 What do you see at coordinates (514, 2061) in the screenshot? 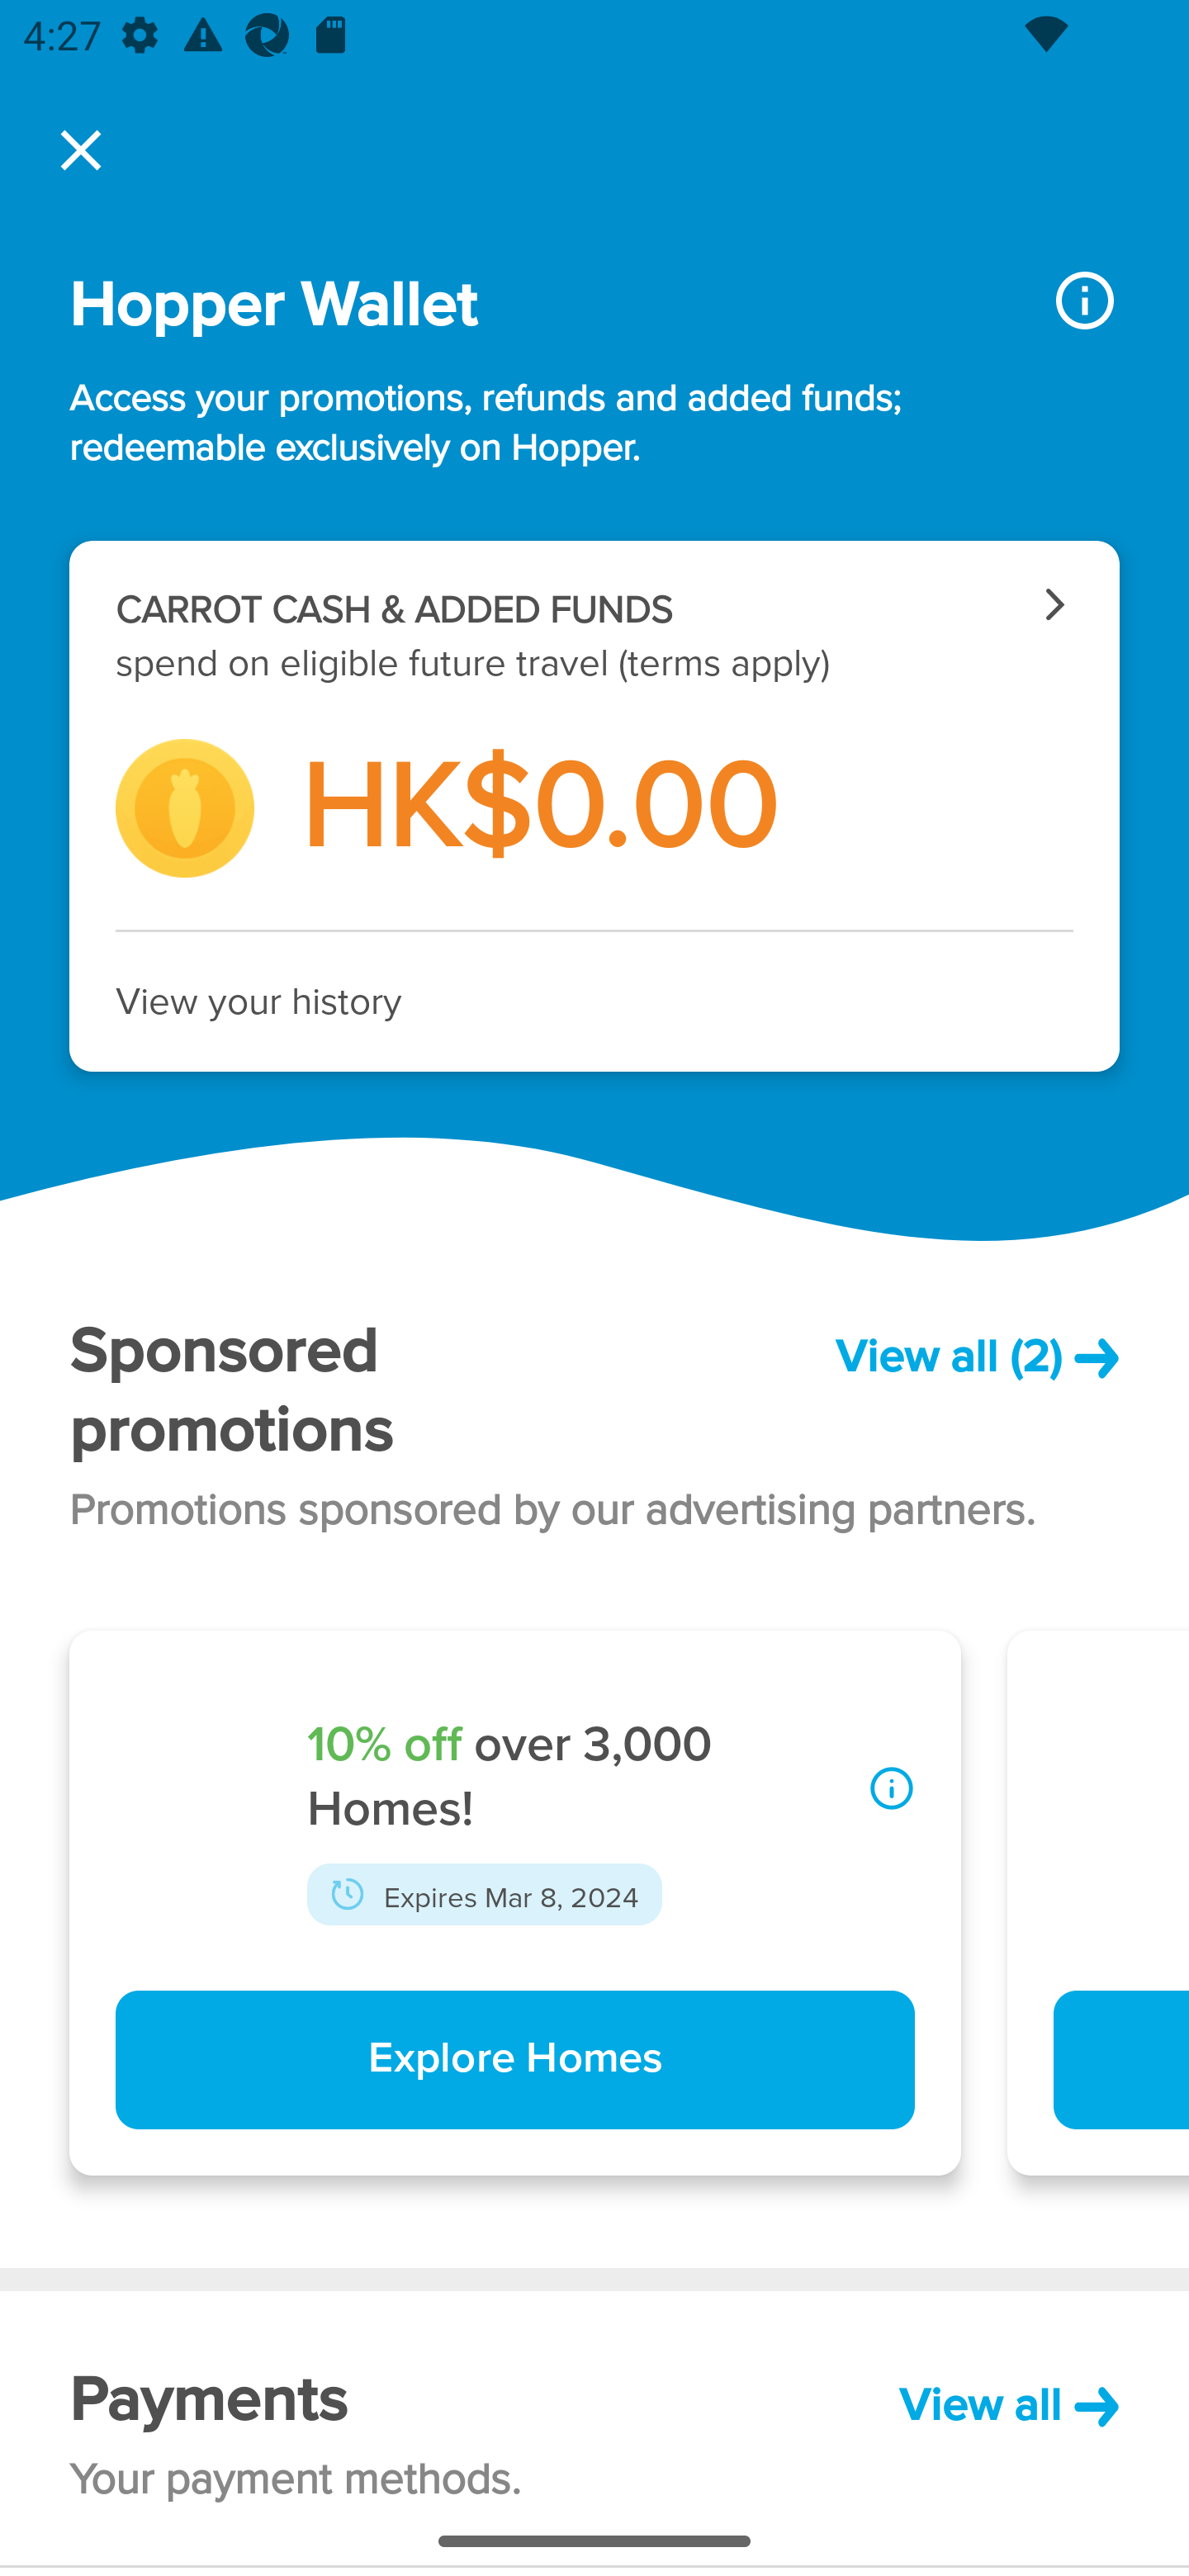
I see `‍Explore Homes` at bounding box center [514, 2061].